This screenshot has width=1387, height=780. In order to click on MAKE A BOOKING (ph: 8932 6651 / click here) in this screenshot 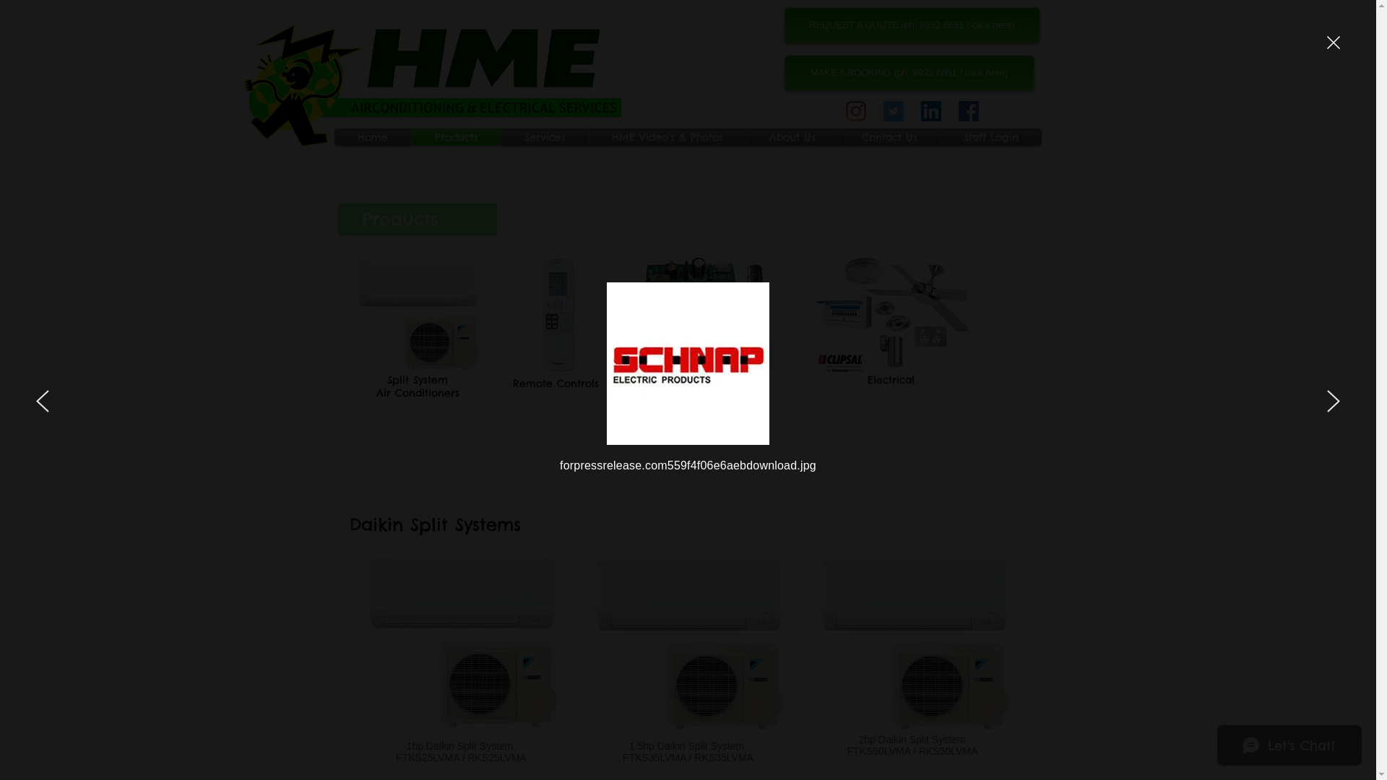, I will do `click(909, 72)`.